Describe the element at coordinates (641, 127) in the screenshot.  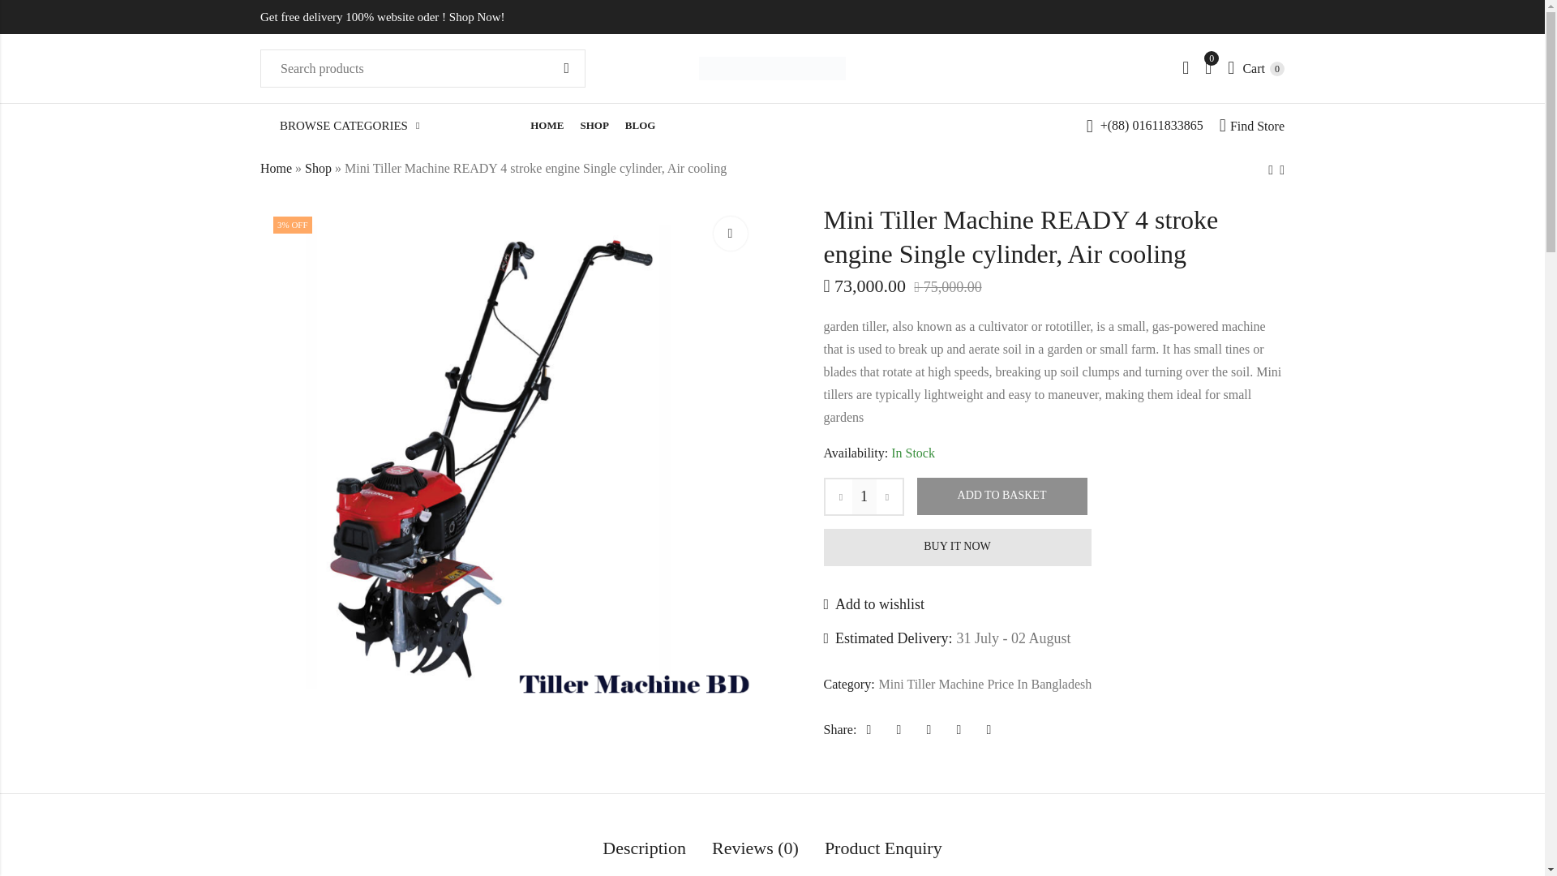
I see `Shop` at that location.